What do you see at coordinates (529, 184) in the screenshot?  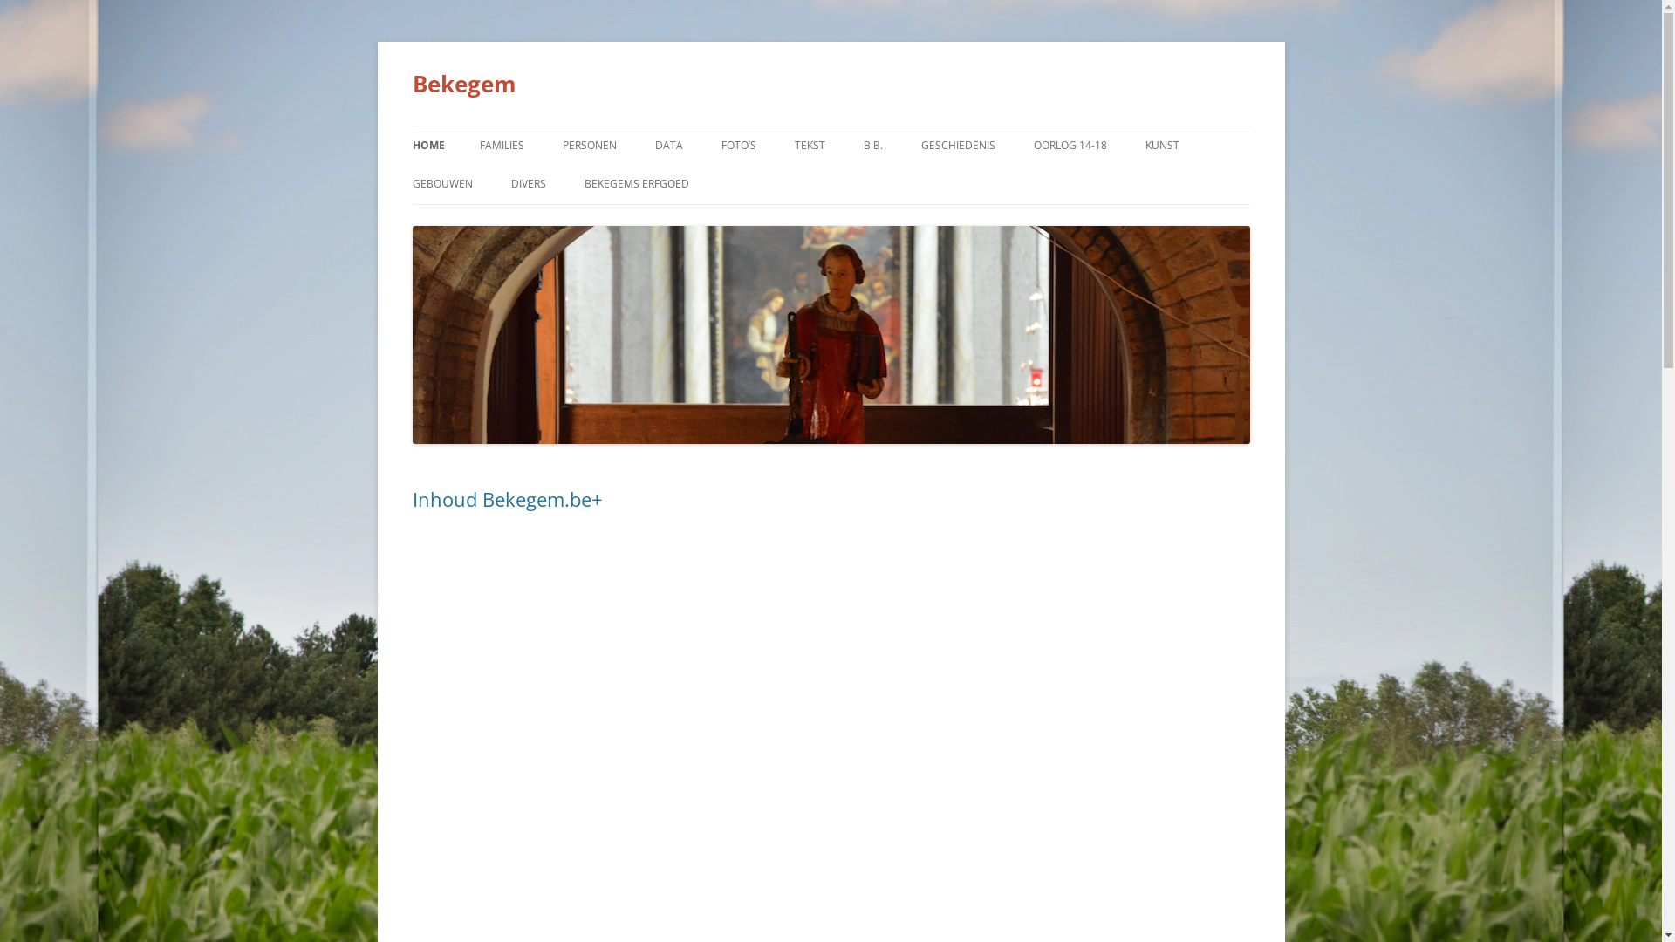 I see `DIVERS` at bounding box center [529, 184].